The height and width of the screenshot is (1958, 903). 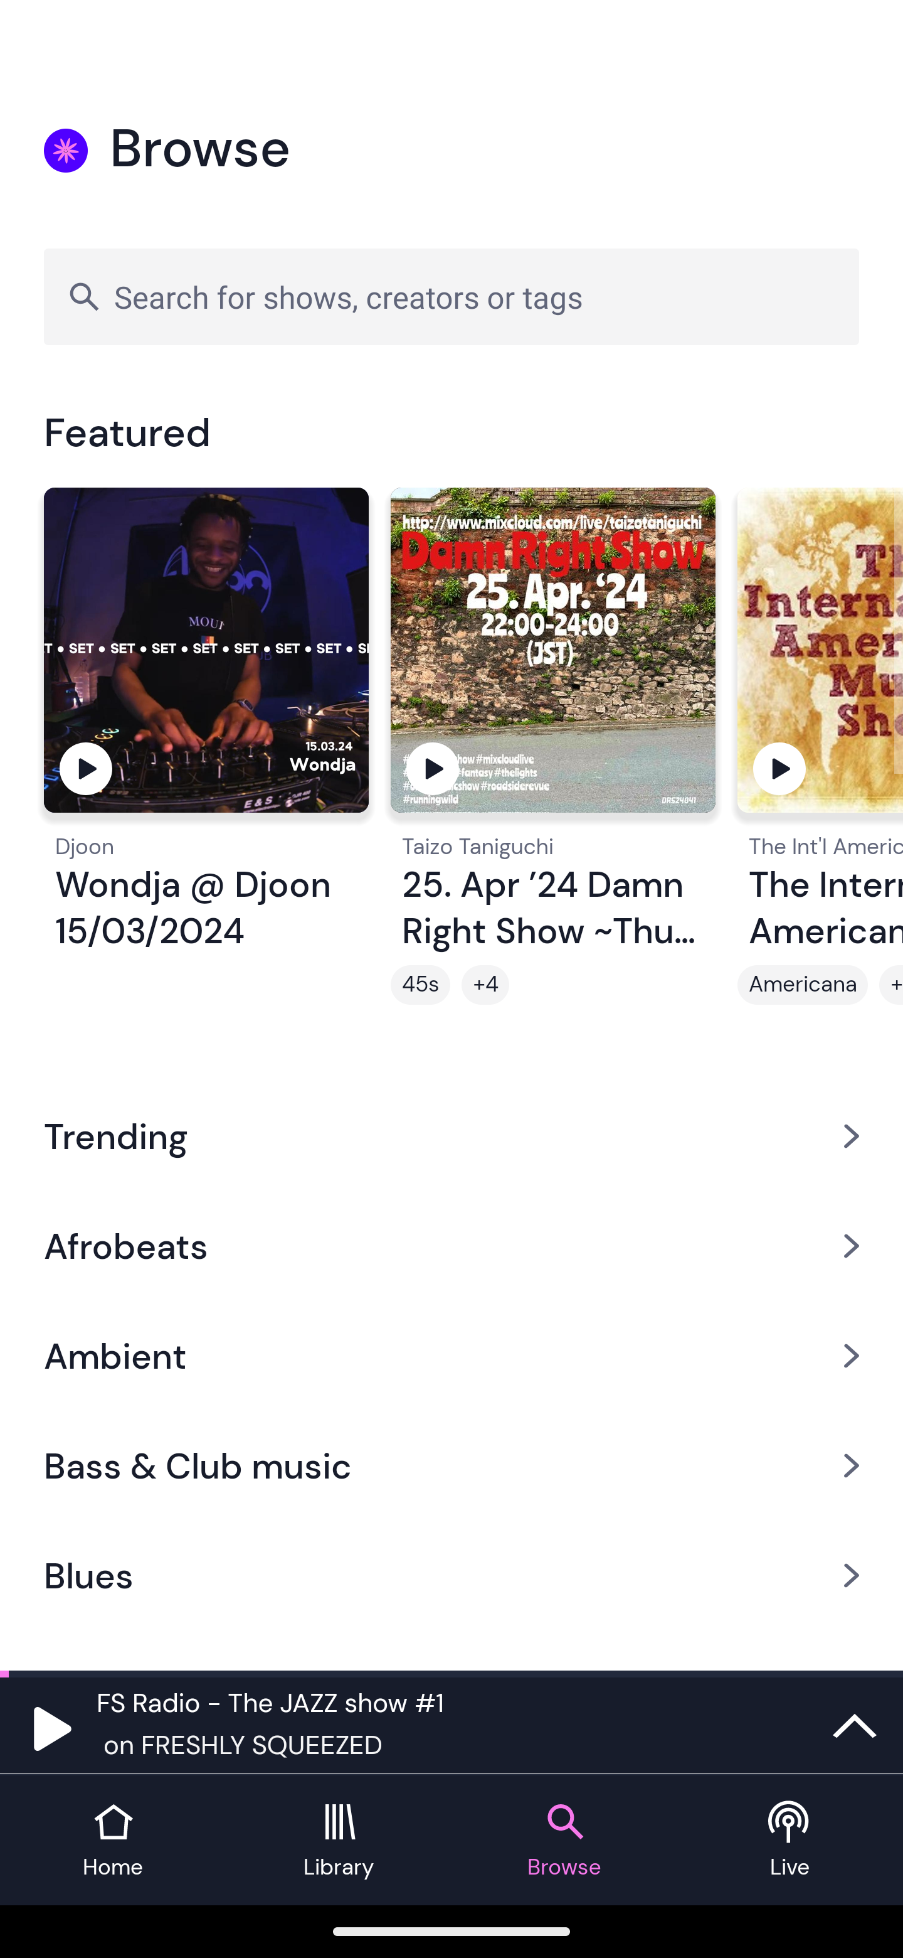 I want to click on Americana, so click(x=803, y=985).